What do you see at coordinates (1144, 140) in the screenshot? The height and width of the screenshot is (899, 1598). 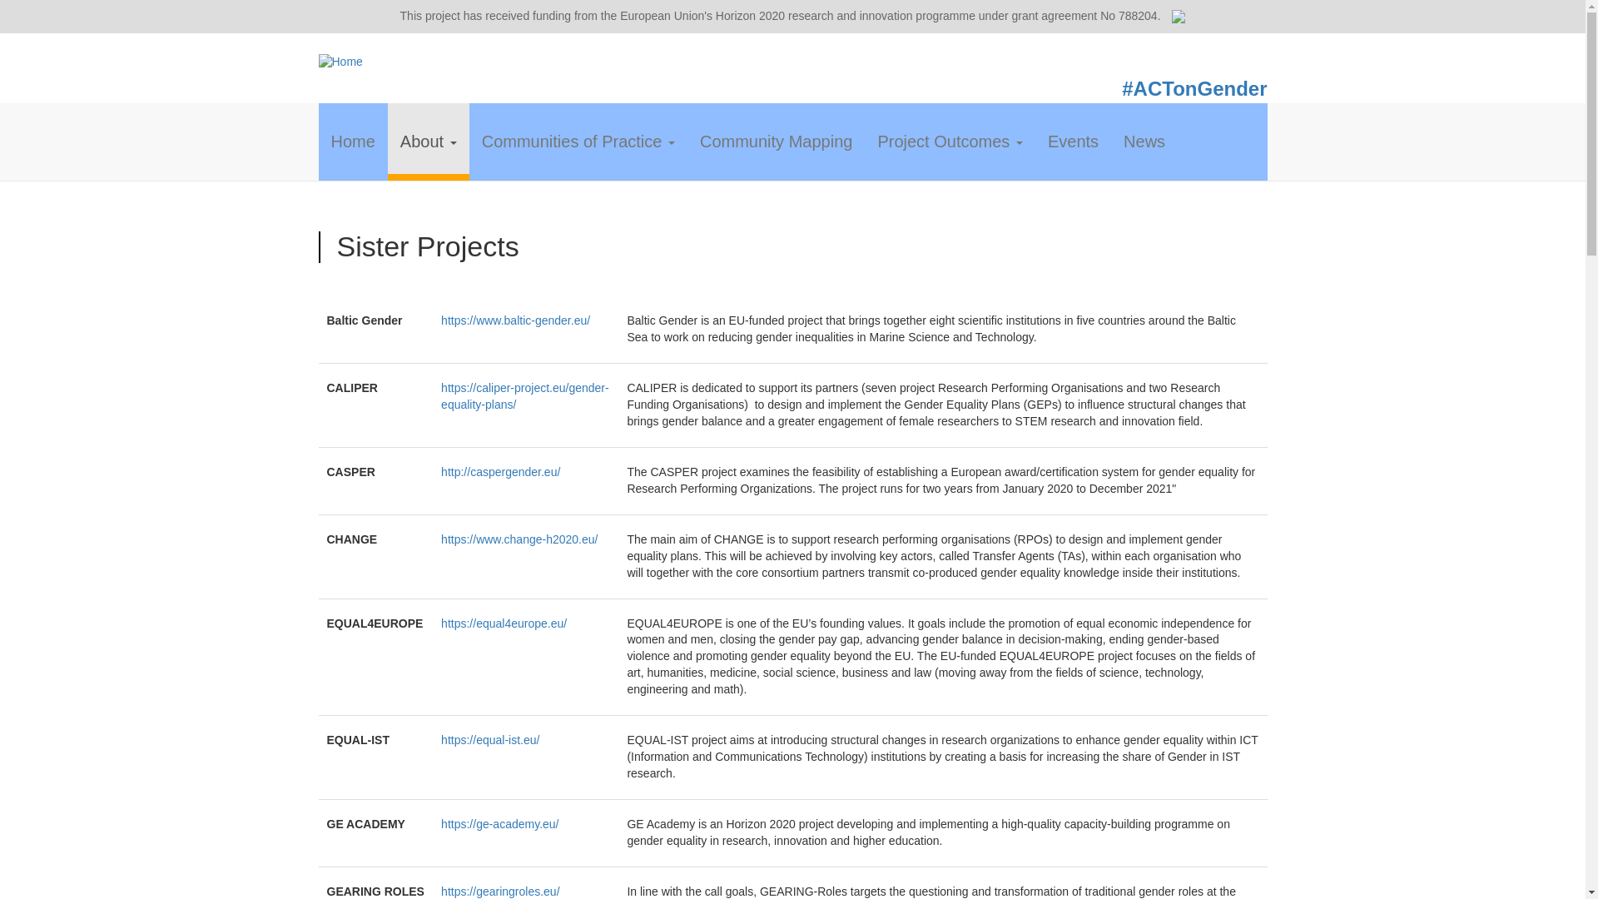 I see `News` at bounding box center [1144, 140].